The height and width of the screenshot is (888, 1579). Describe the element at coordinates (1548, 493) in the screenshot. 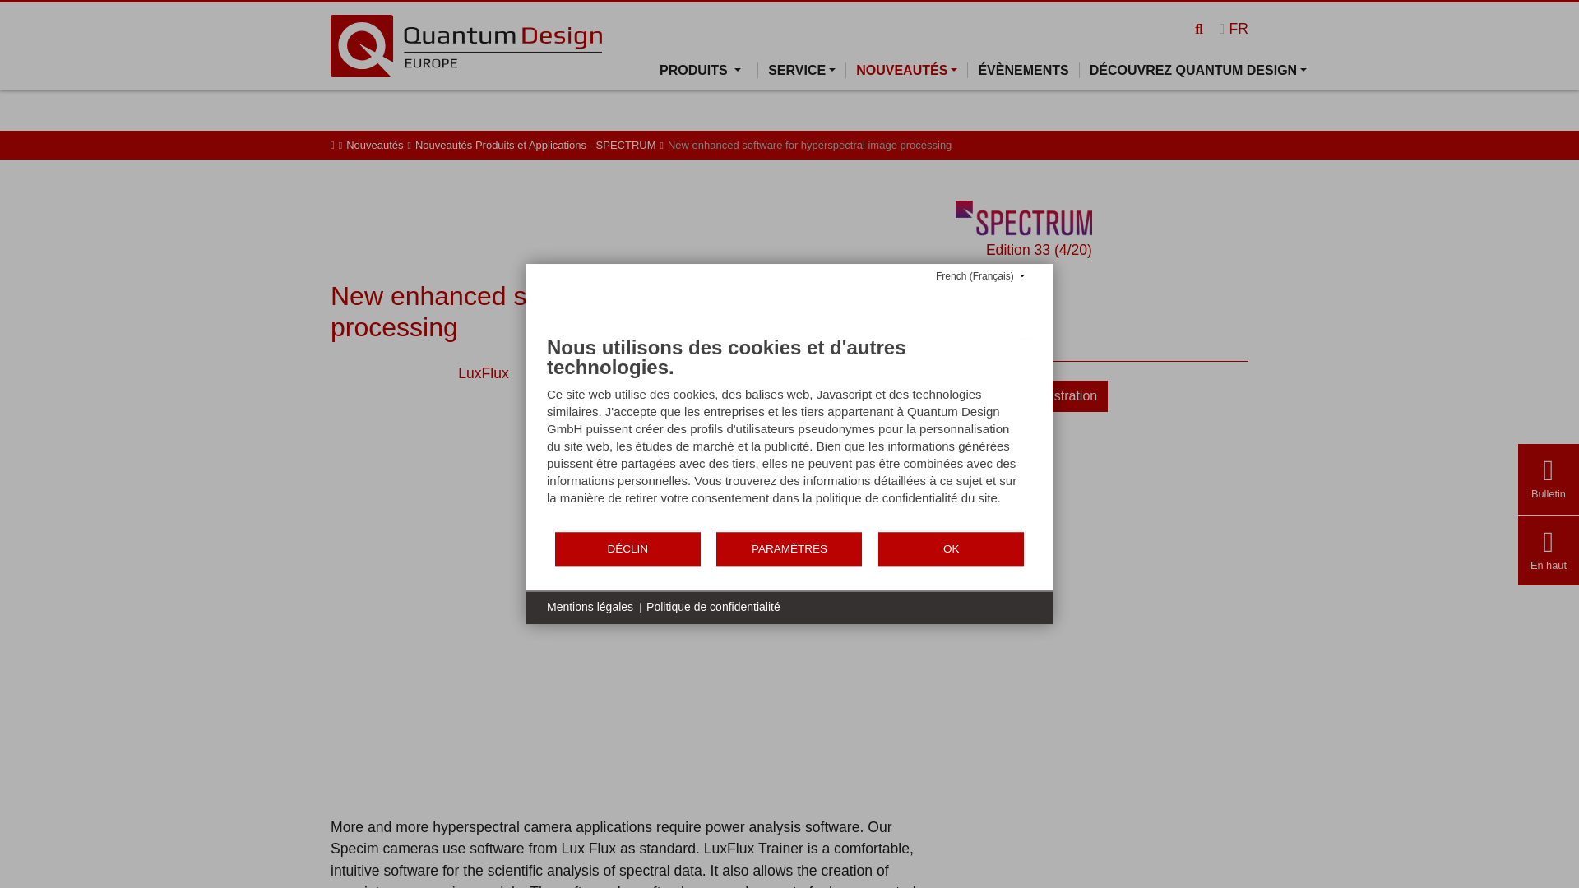

I see `Bulletin` at that location.